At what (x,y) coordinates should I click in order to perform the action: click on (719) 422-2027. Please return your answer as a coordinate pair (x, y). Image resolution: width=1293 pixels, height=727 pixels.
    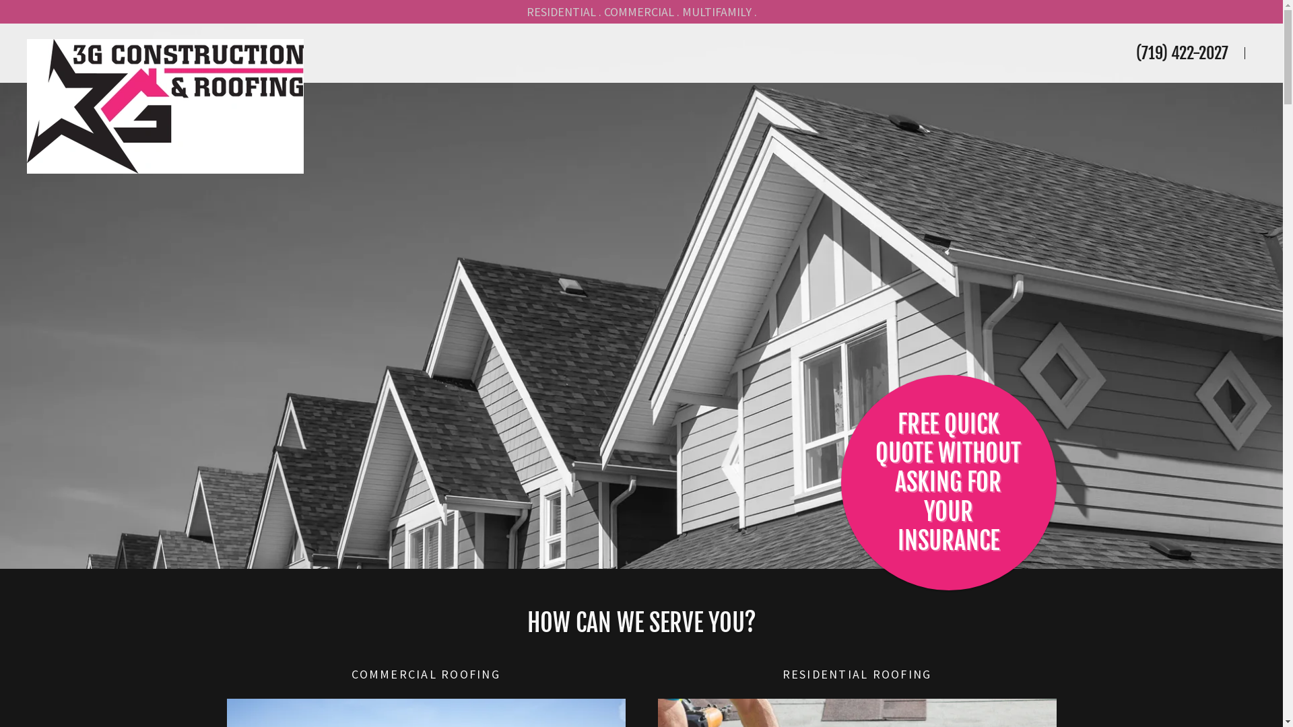
    Looking at the image, I should click on (1183, 53).